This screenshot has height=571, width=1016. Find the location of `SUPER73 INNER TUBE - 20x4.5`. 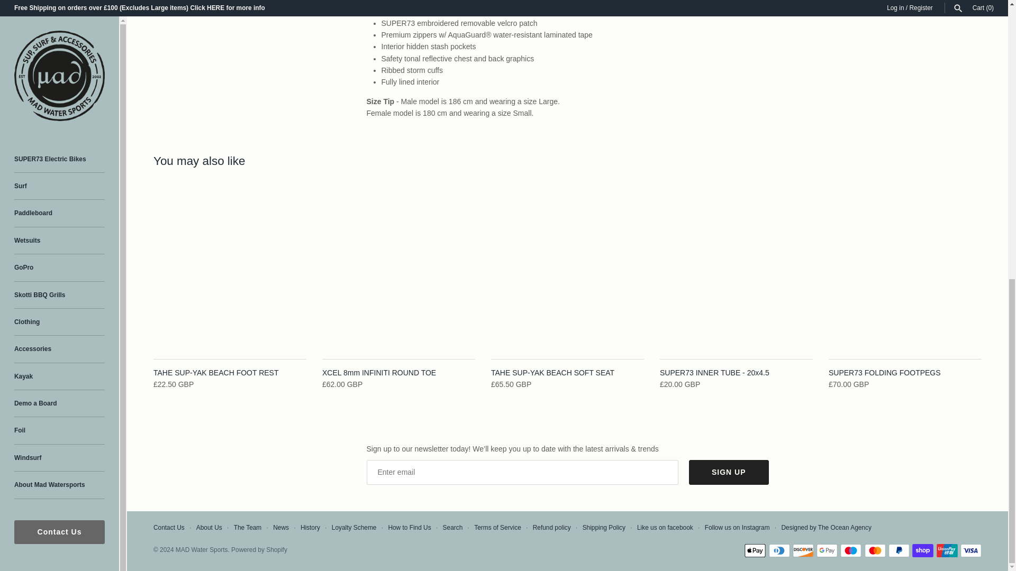

SUPER73 INNER TUBE - 20x4.5 is located at coordinates (736, 271).